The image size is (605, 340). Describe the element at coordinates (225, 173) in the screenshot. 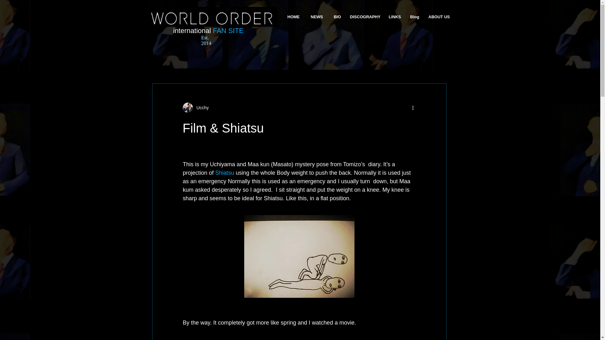

I see `Shiatsu` at that location.